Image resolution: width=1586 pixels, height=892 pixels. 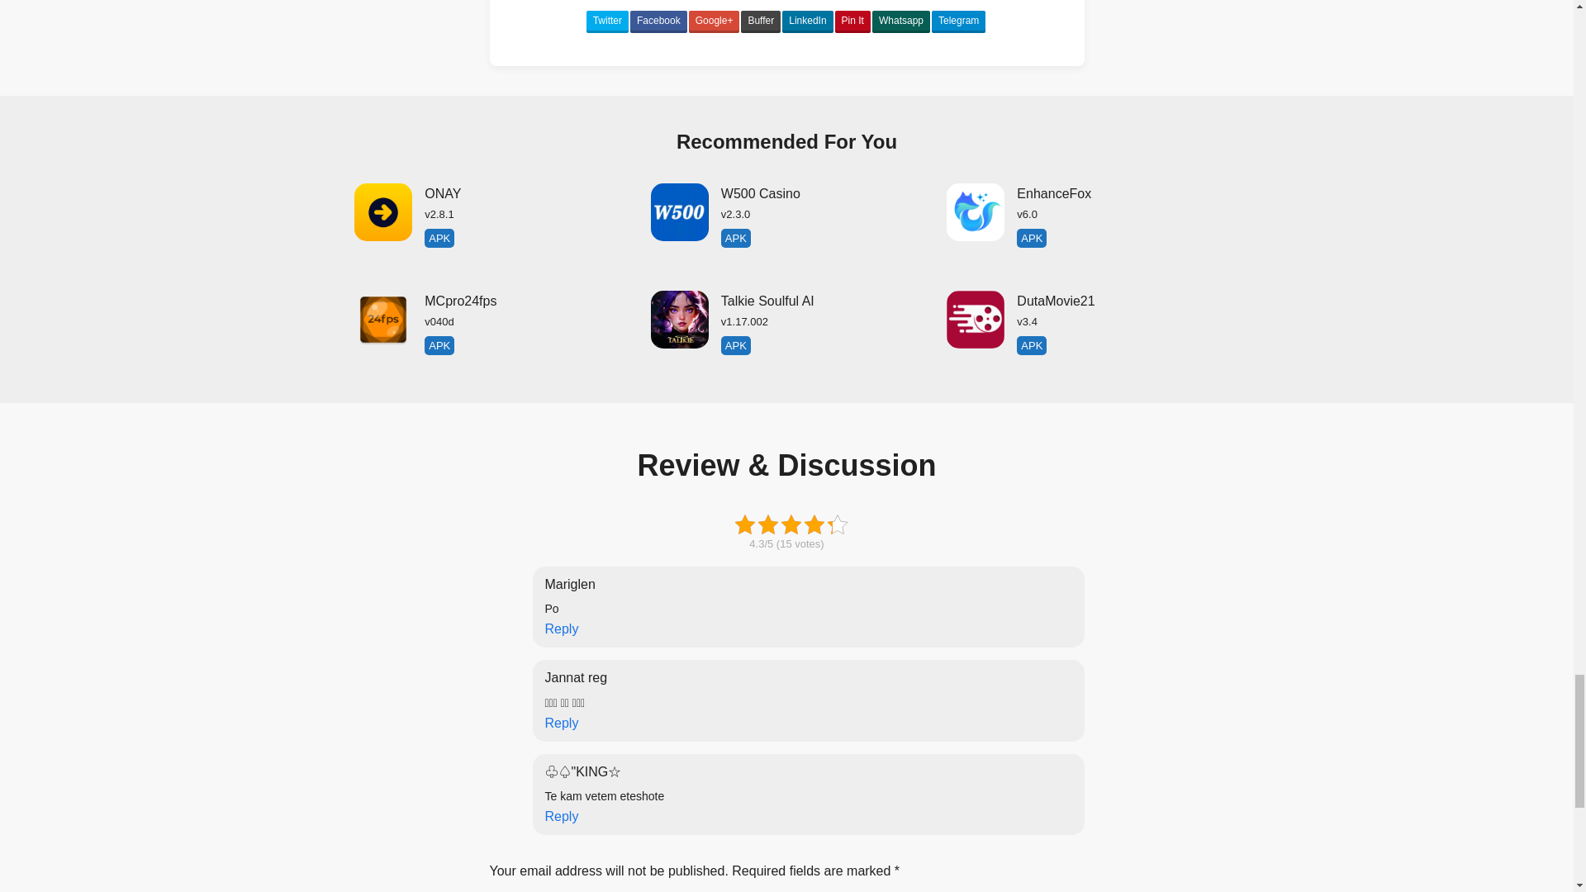 What do you see at coordinates (760, 21) in the screenshot?
I see `Buffer` at bounding box center [760, 21].